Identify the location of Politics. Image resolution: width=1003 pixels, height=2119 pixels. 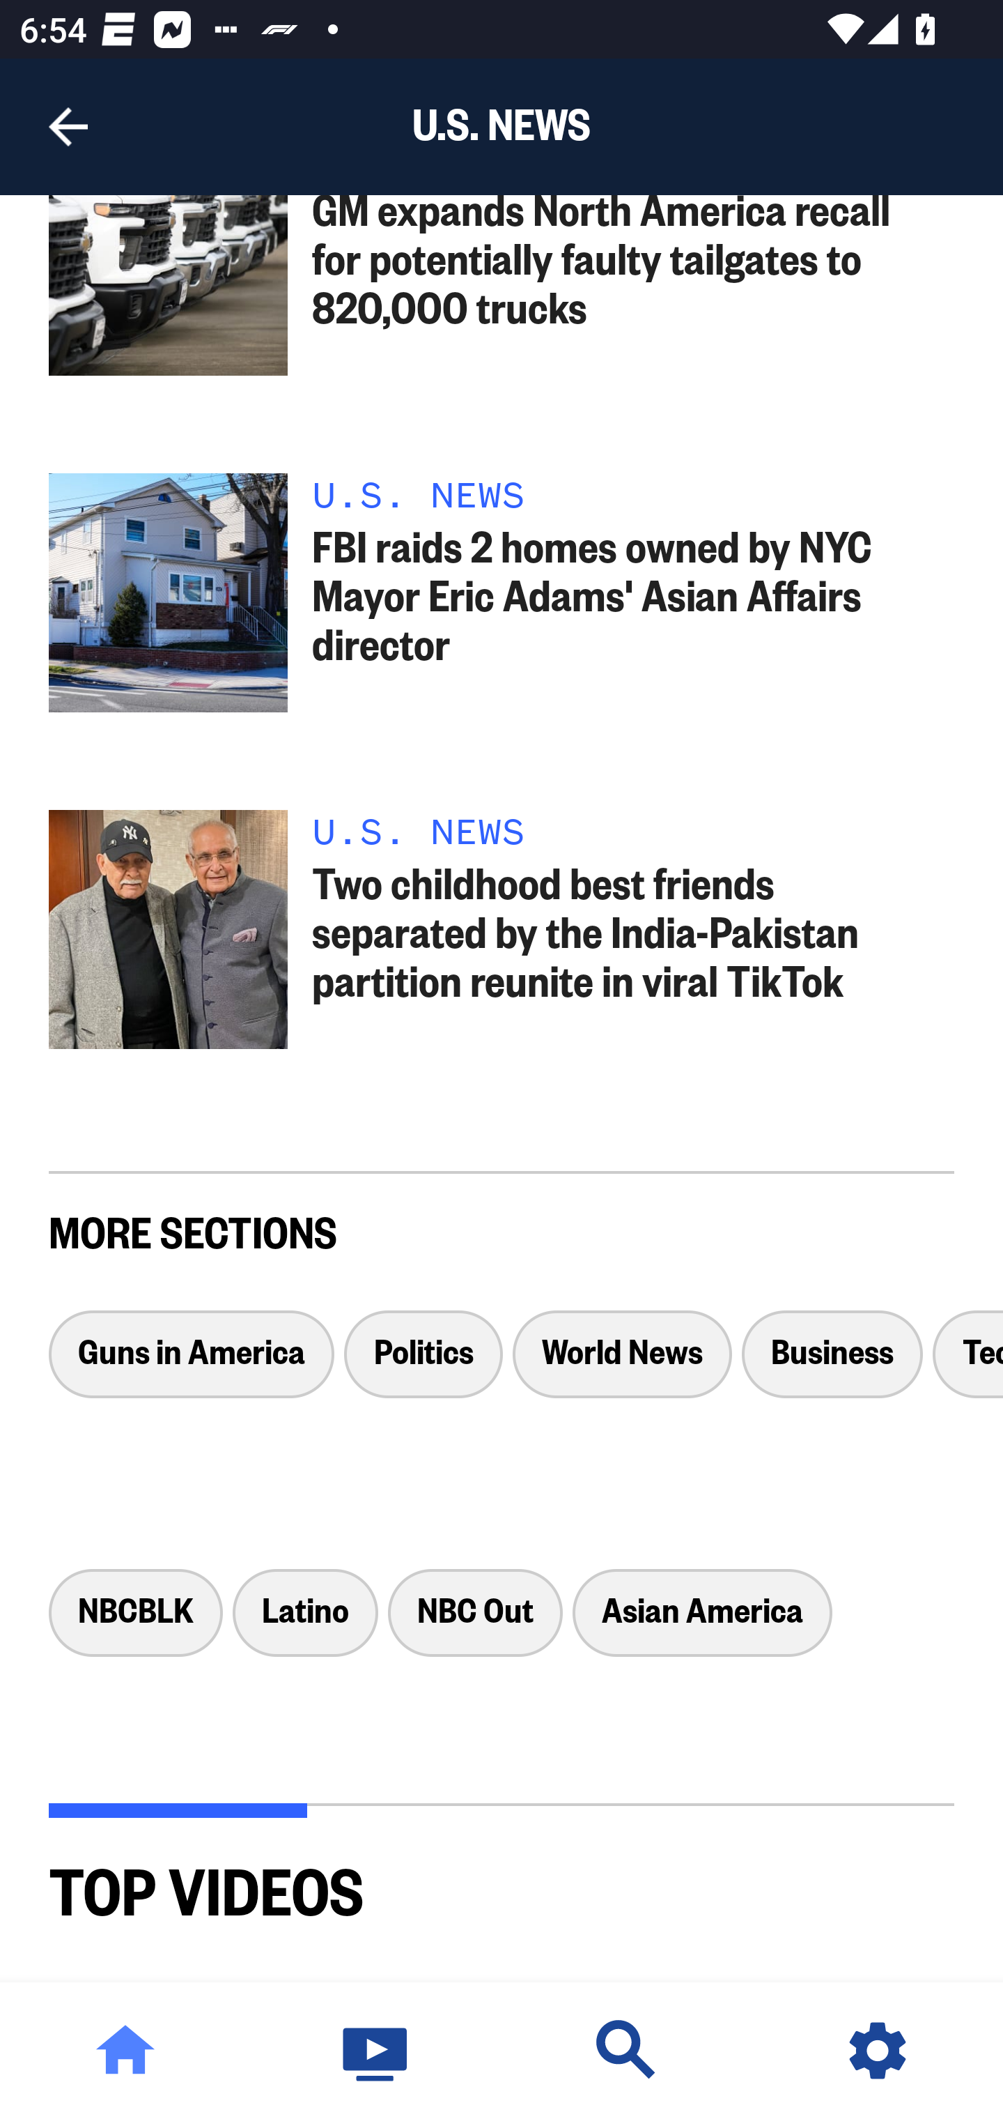
(423, 1365).